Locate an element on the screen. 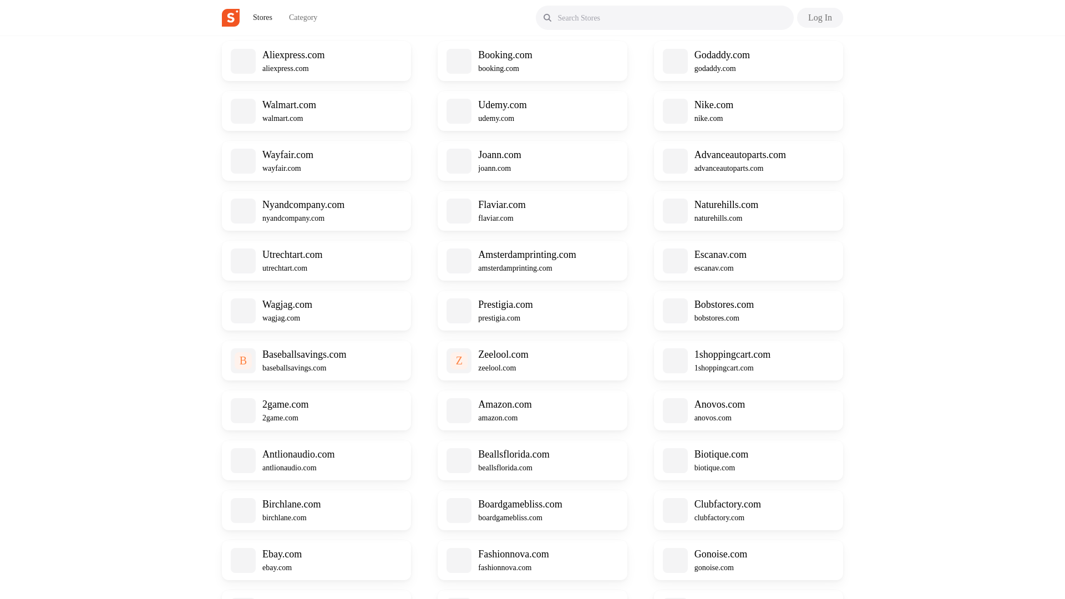 This screenshot has height=599, width=1065. Prestigia.com is located at coordinates (505, 304).